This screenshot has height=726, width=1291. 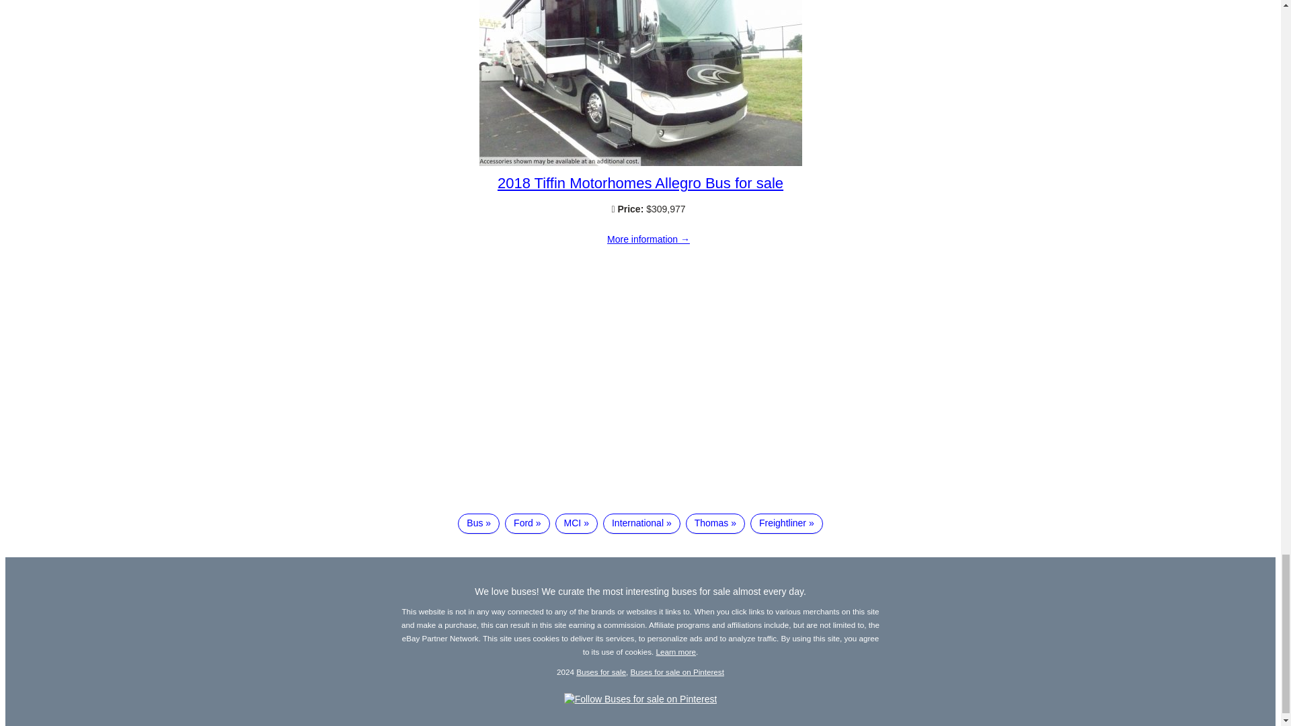 What do you see at coordinates (479, 523) in the screenshot?
I see `Bus` at bounding box center [479, 523].